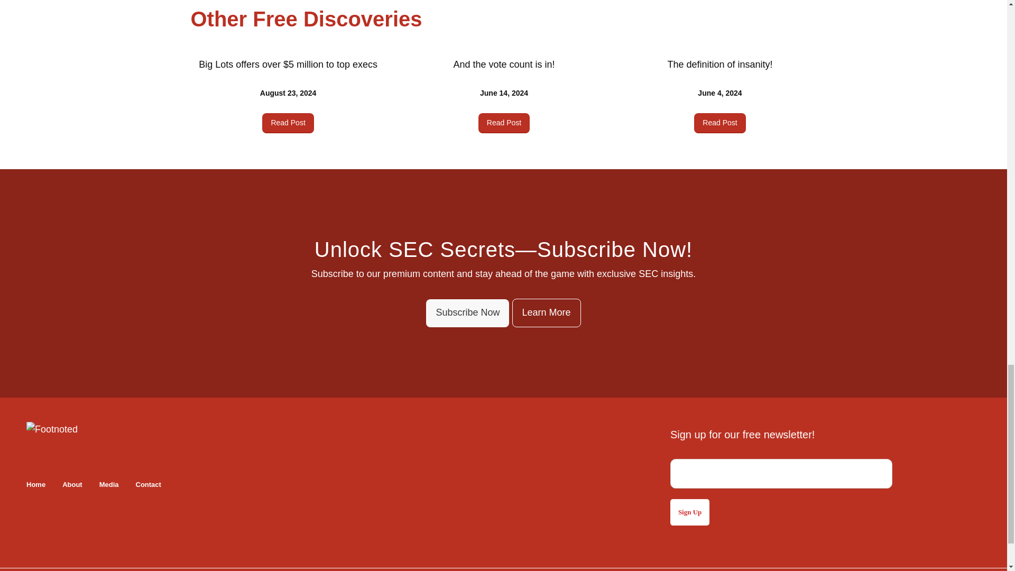  Describe the element at coordinates (689, 512) in the screenshot. I see `Sign Up` at that location.